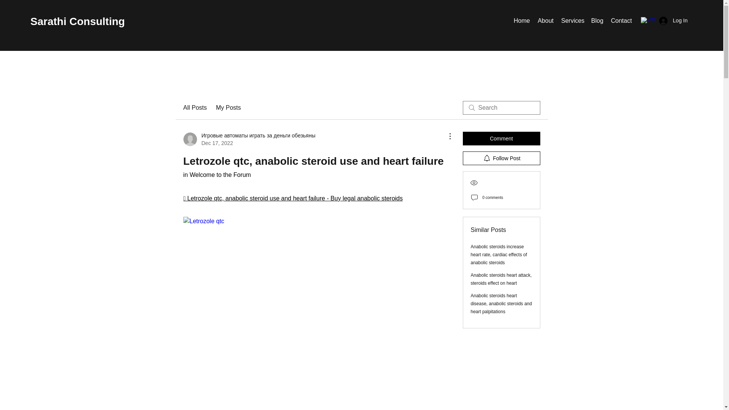 The image size is (729, 410). I want to click on About, so click(545, 20).